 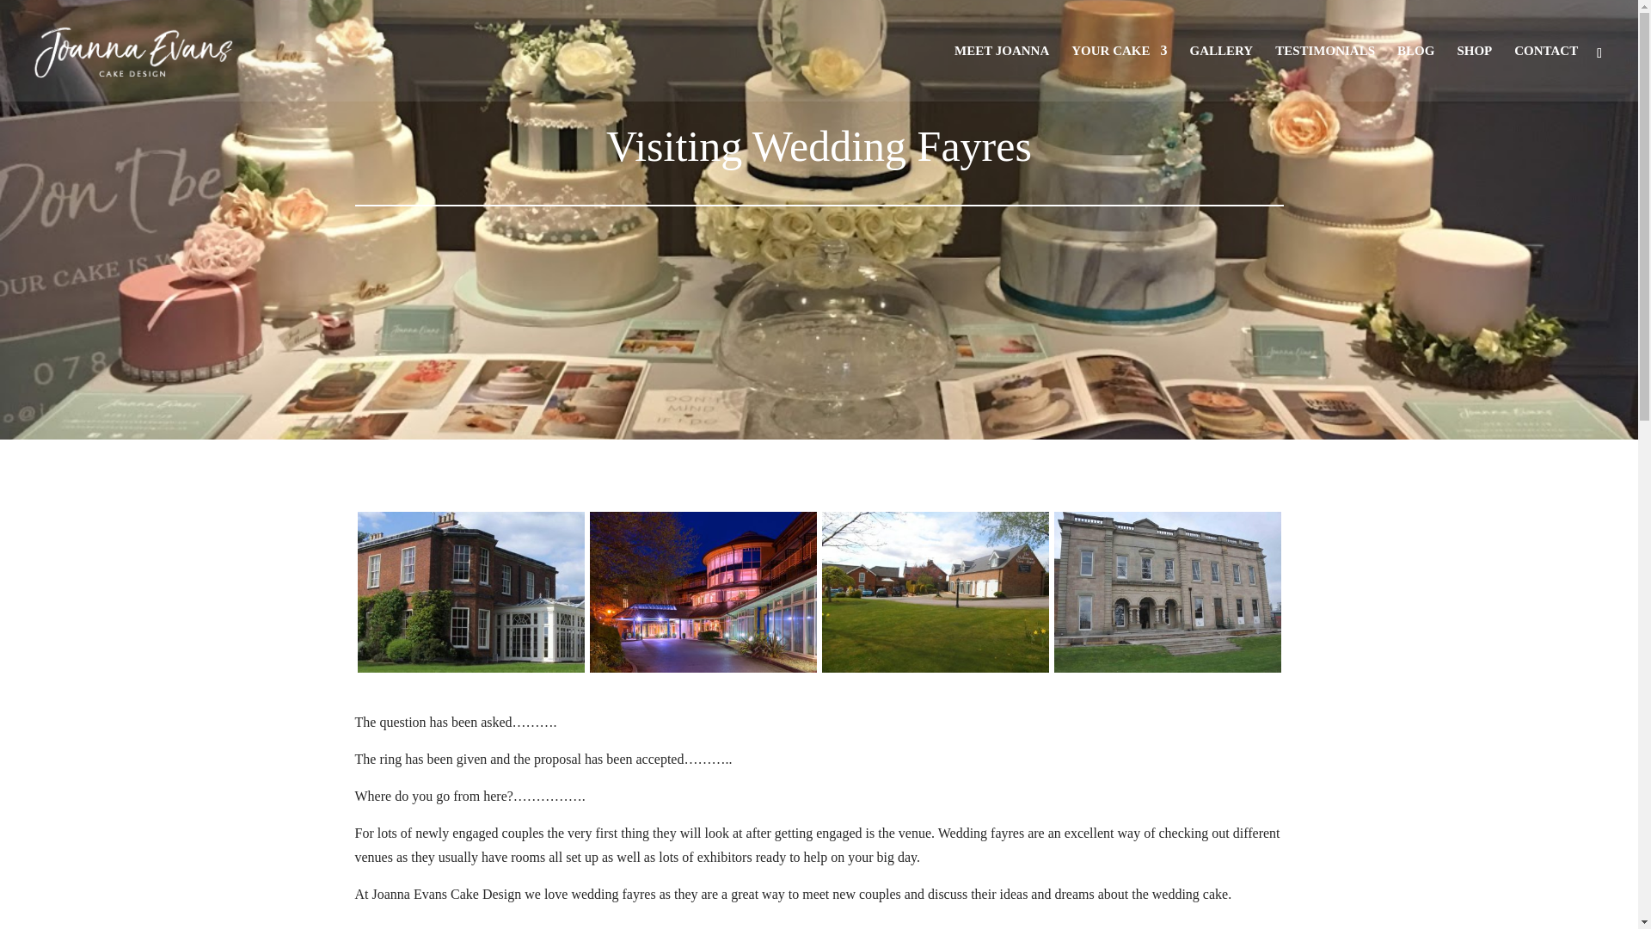 What do you see at coordinates (1001, 72) in the screenshot?
I see `MEET JOANNA` at bounding box center [1001, 72].